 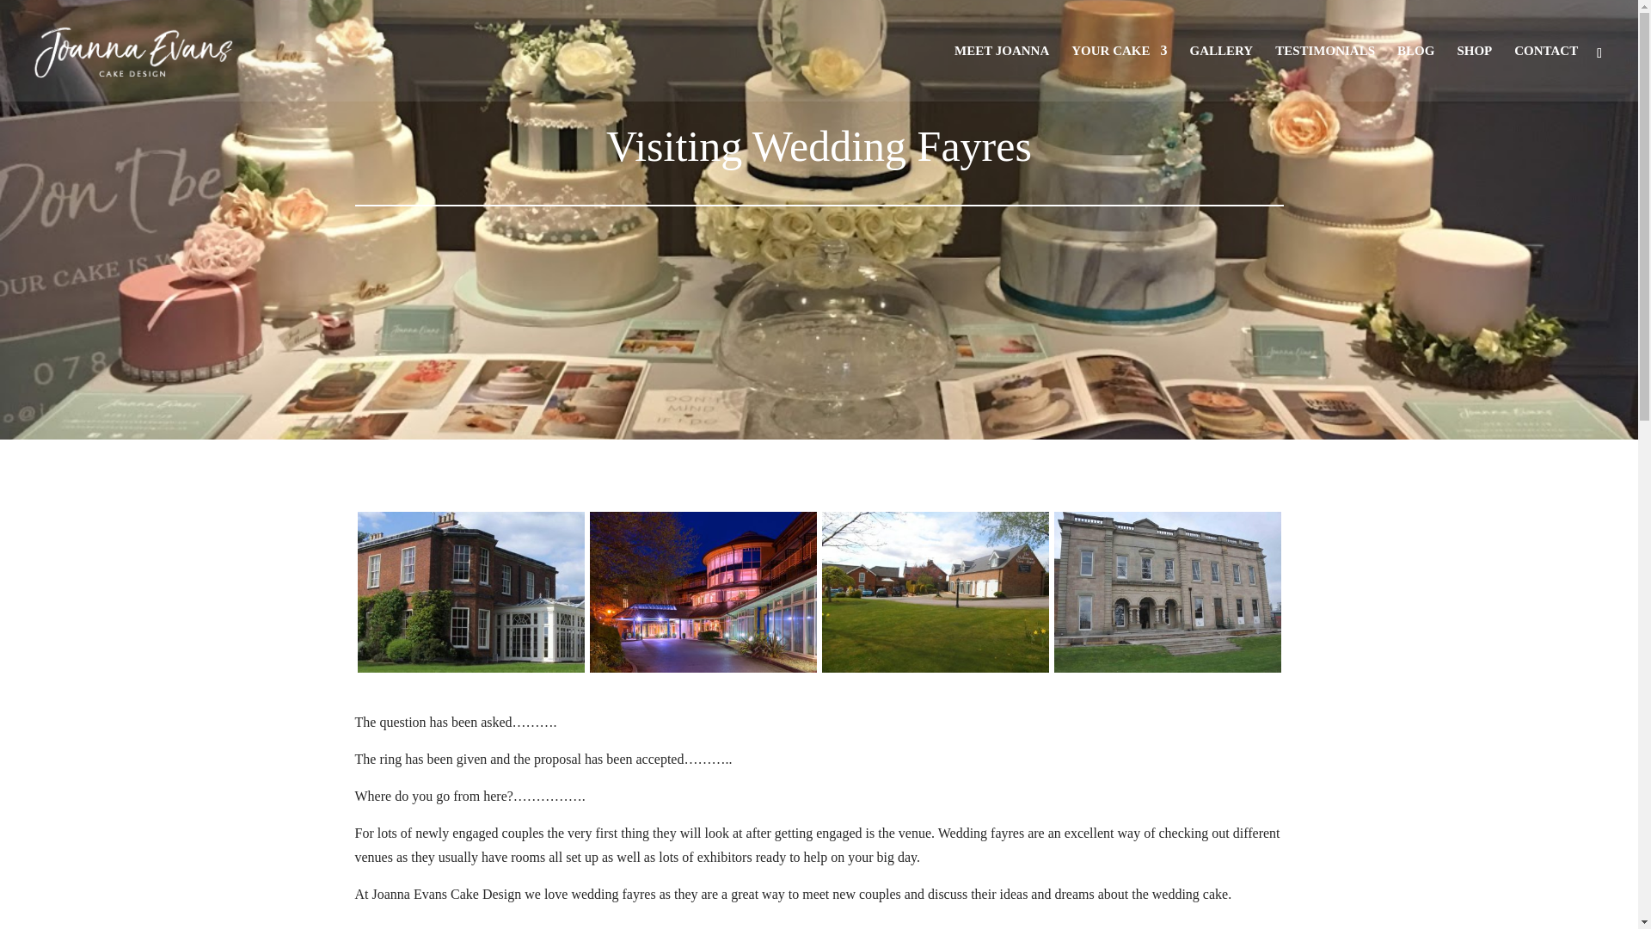 What do you see at coordinates (1001, 72) in the screenshot?
I see `MEET JOANNA` at bounding box center [1001, 72].